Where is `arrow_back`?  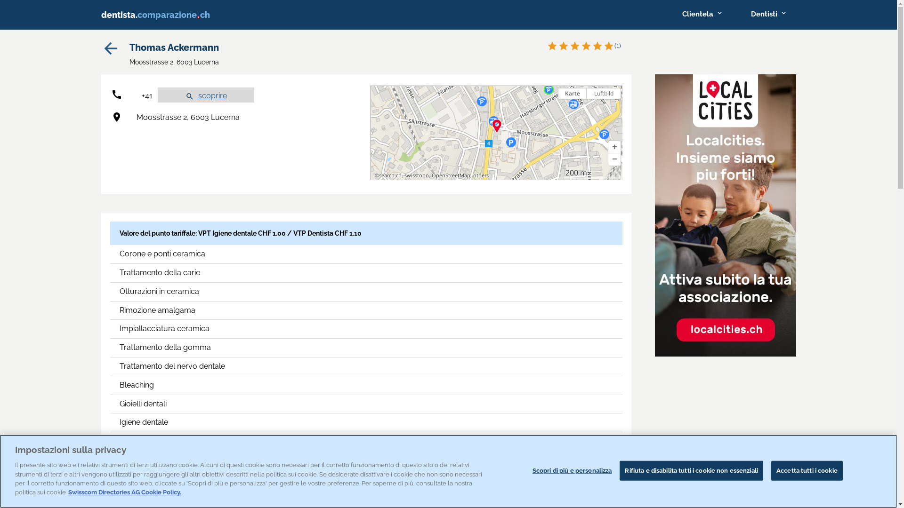 arrow_back is located at coordinates (110, 56).